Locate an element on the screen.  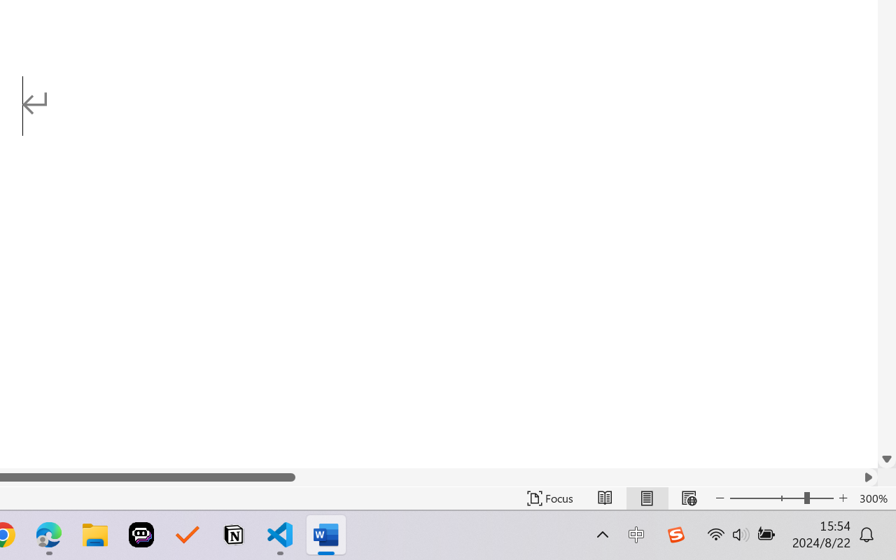
Print Layout is located at coordinates (647, 498).